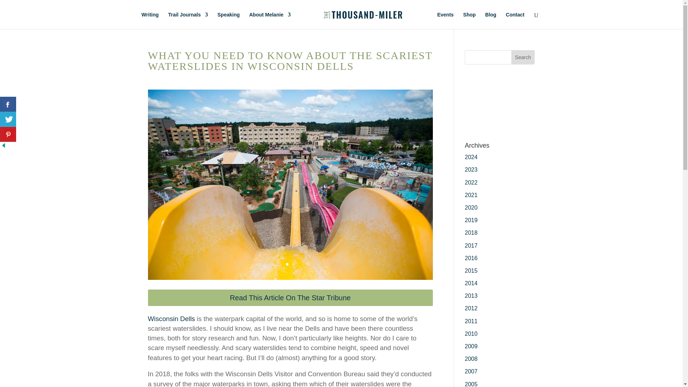 The width and height of the screenshot is (688, 387). Describe the element at coordinates (8, 134) in the screenshot. I see `Share On Pinterest` at that location.